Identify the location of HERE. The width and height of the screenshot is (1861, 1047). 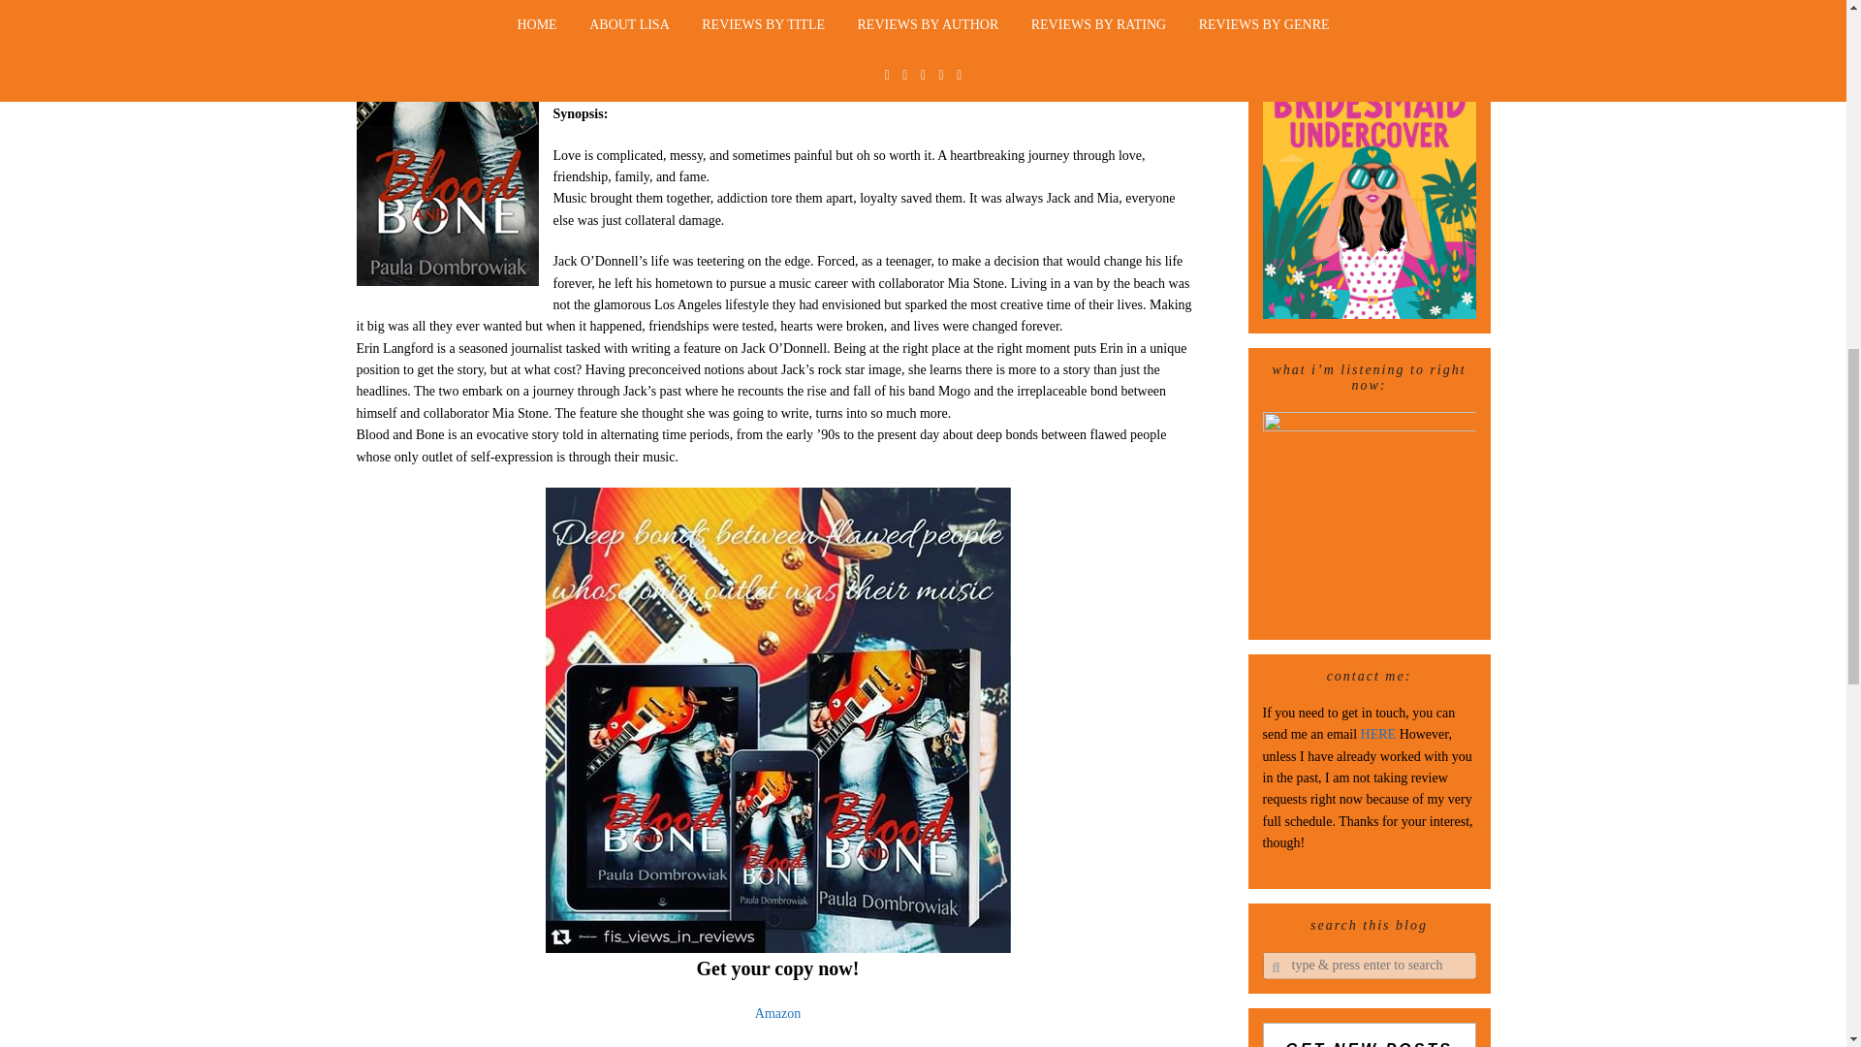
(1378, 733).